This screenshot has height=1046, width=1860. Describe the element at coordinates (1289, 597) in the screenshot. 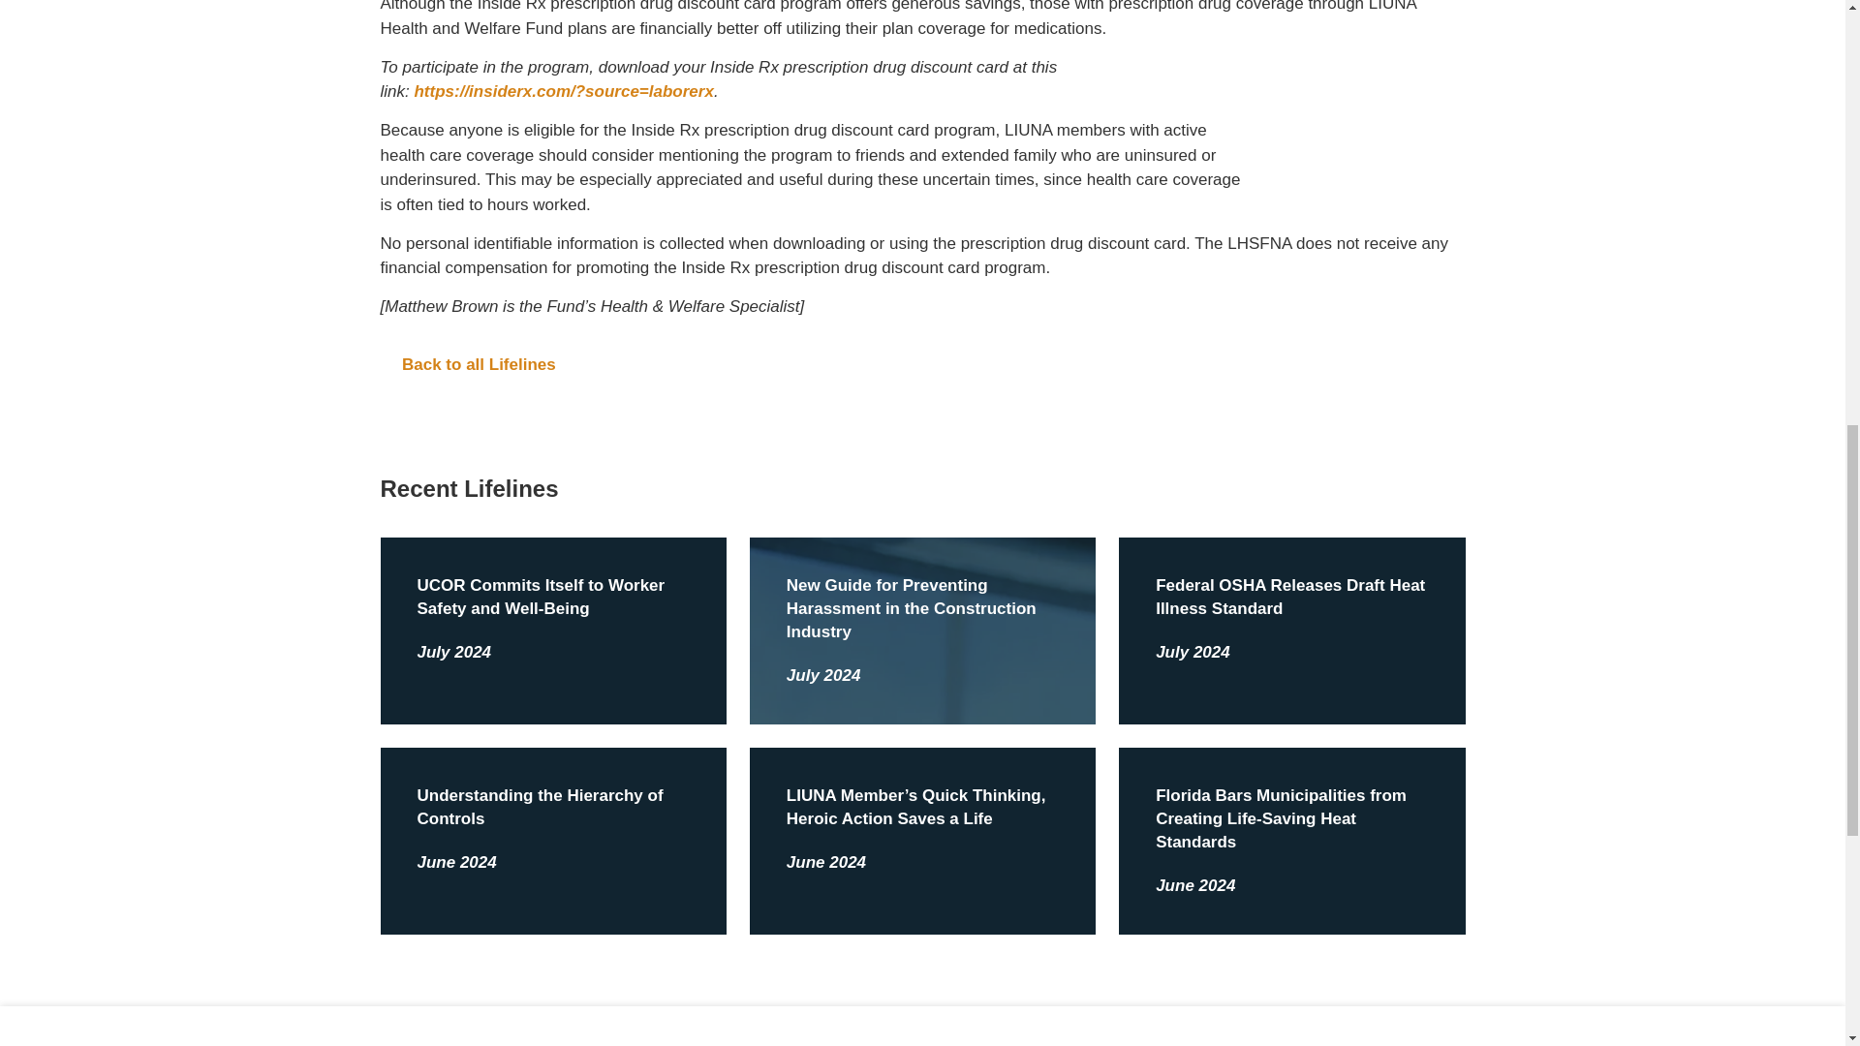

I see `Federal OSHA Releases Draft Heat Illness Standard` at that location.